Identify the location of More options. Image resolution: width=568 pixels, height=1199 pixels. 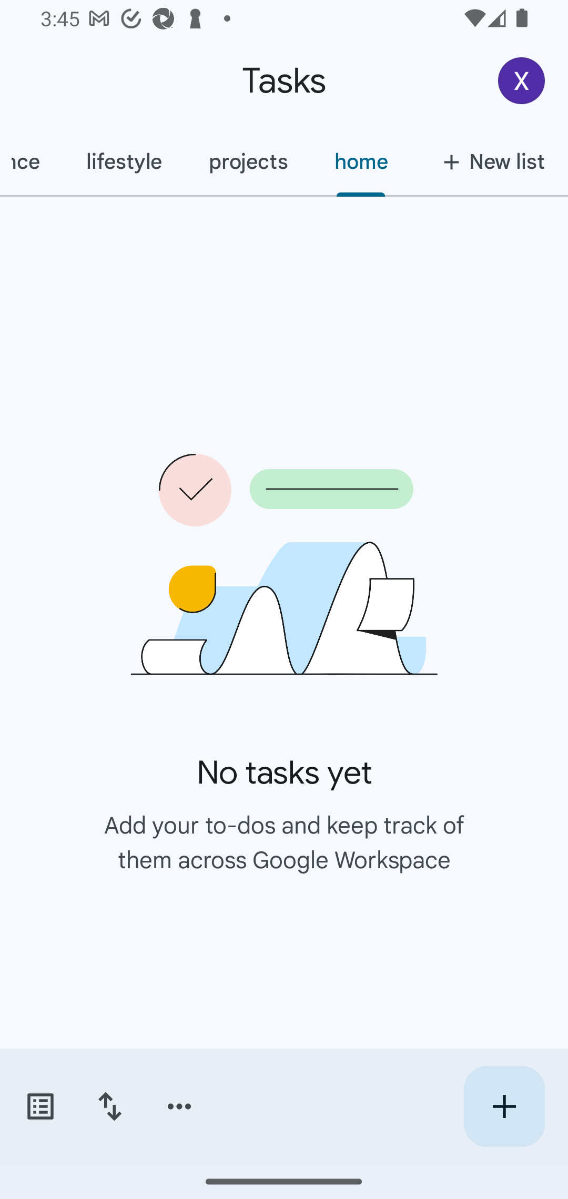
(179, 1106).